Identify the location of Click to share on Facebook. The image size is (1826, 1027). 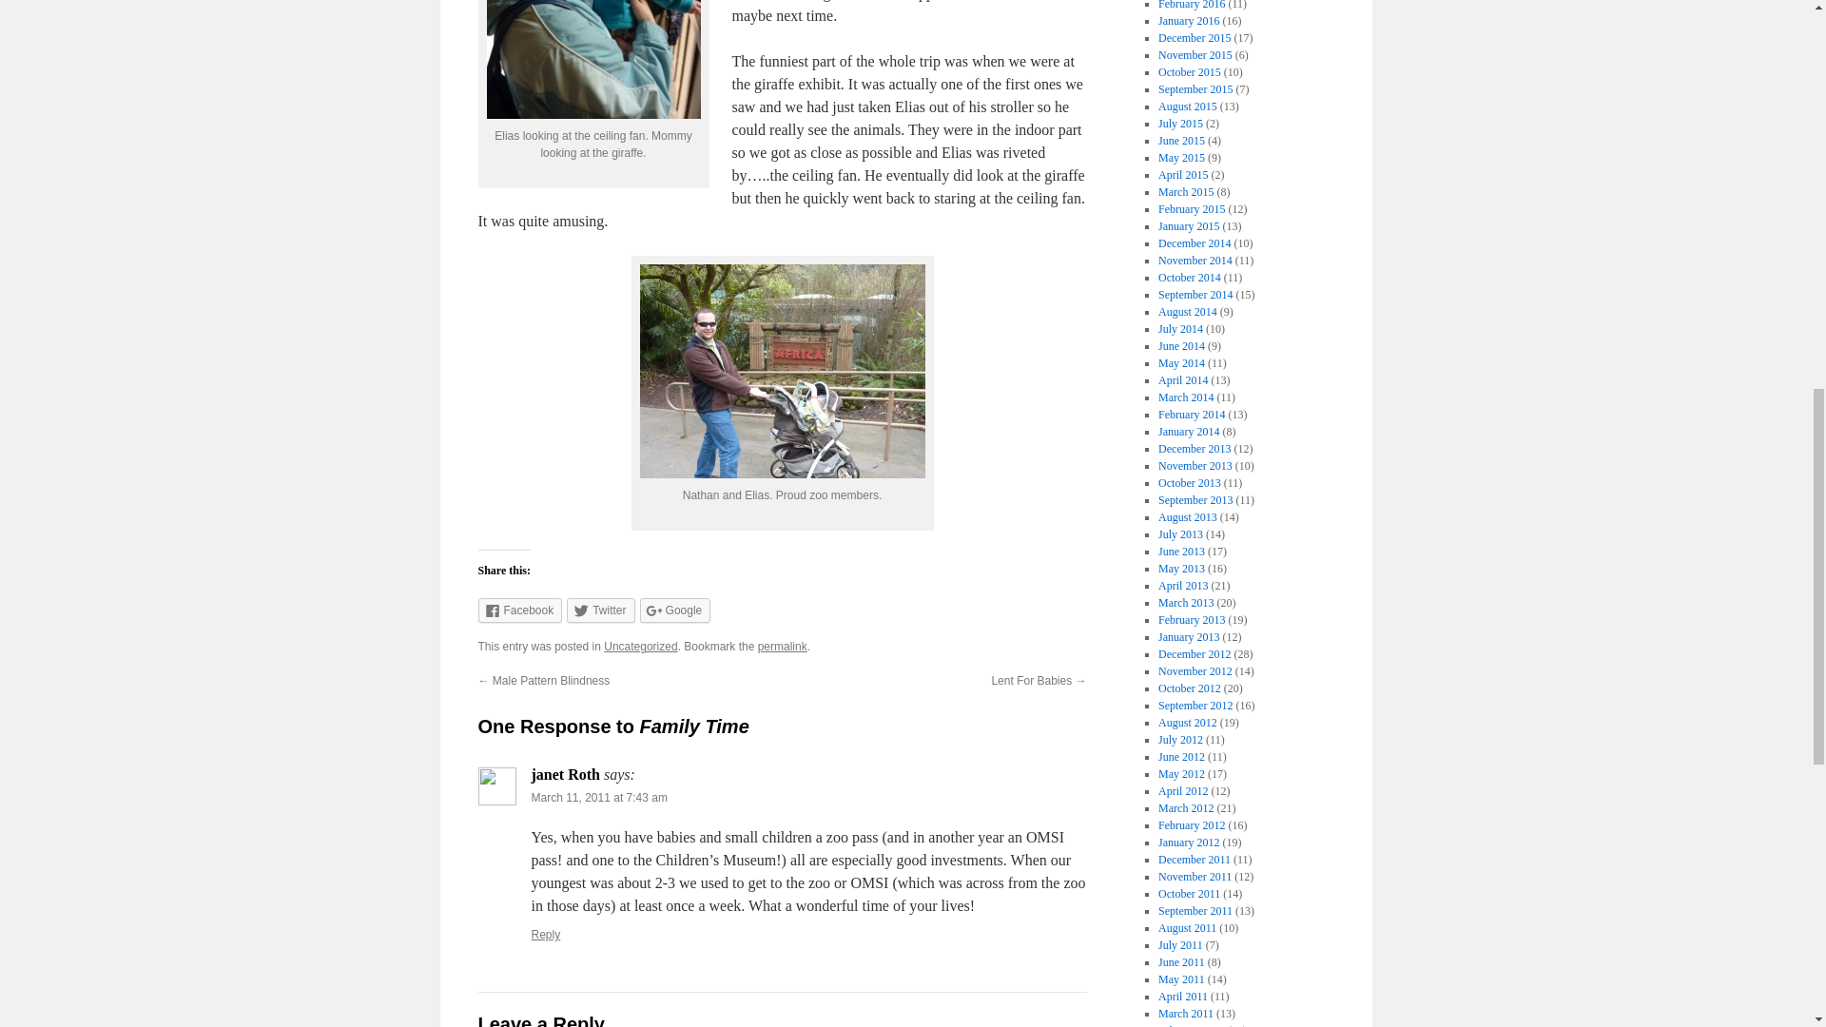
(519, 610).